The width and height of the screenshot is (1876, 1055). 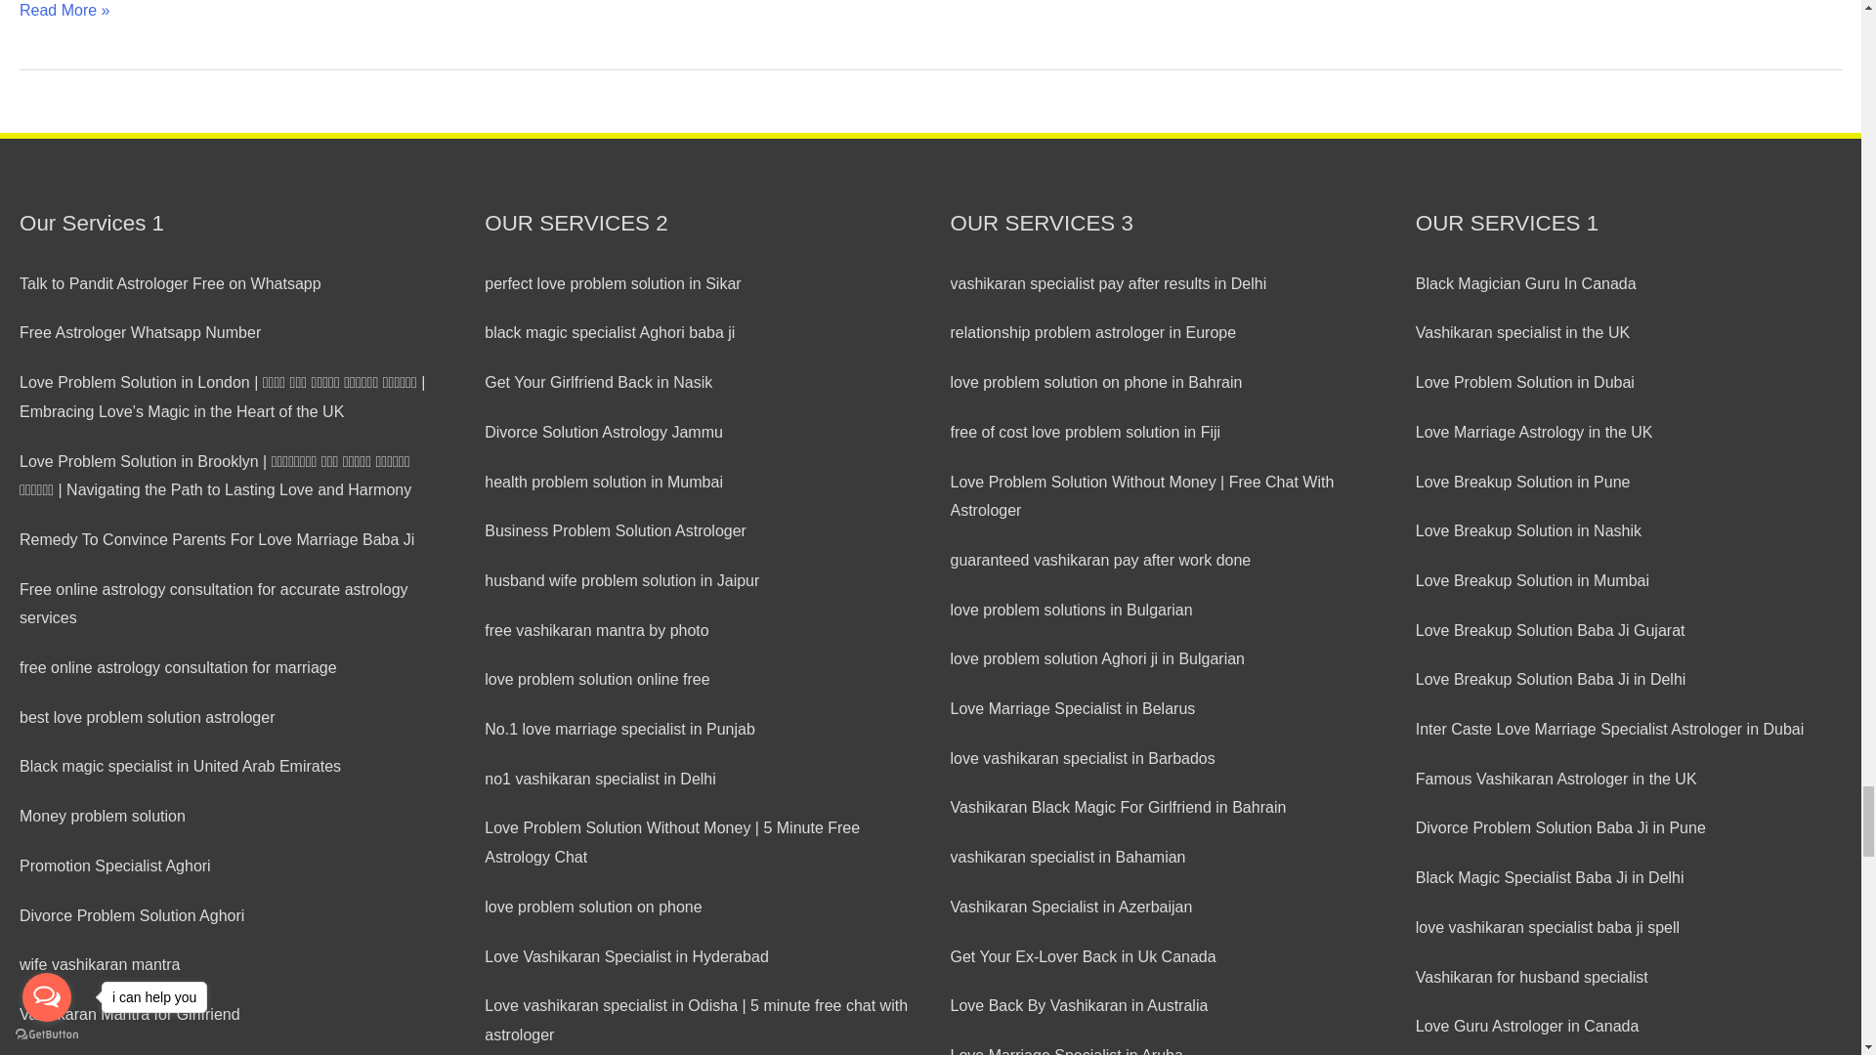 I want to click on Talk to Pandit Astrologer Free on Whatsapp, so click(x=233, y=283).